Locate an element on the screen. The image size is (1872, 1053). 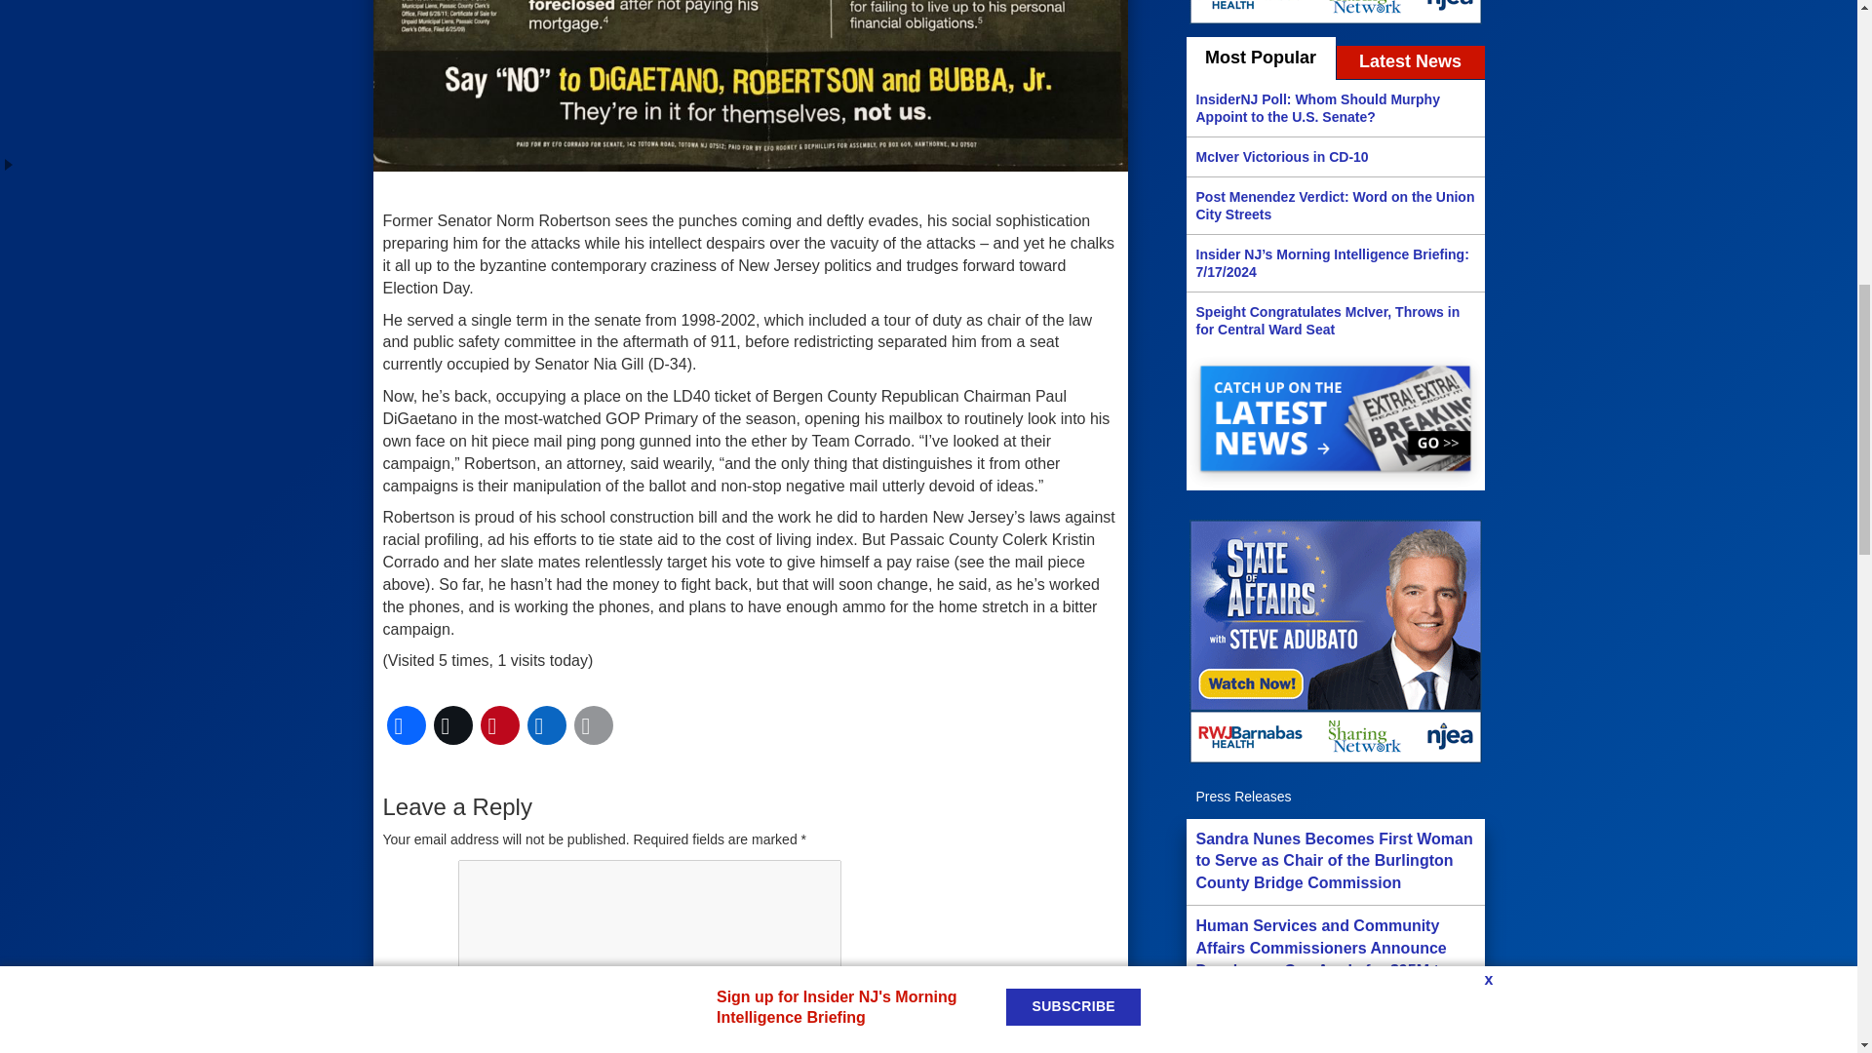
Pinterest is located at coordinates (498, 725).